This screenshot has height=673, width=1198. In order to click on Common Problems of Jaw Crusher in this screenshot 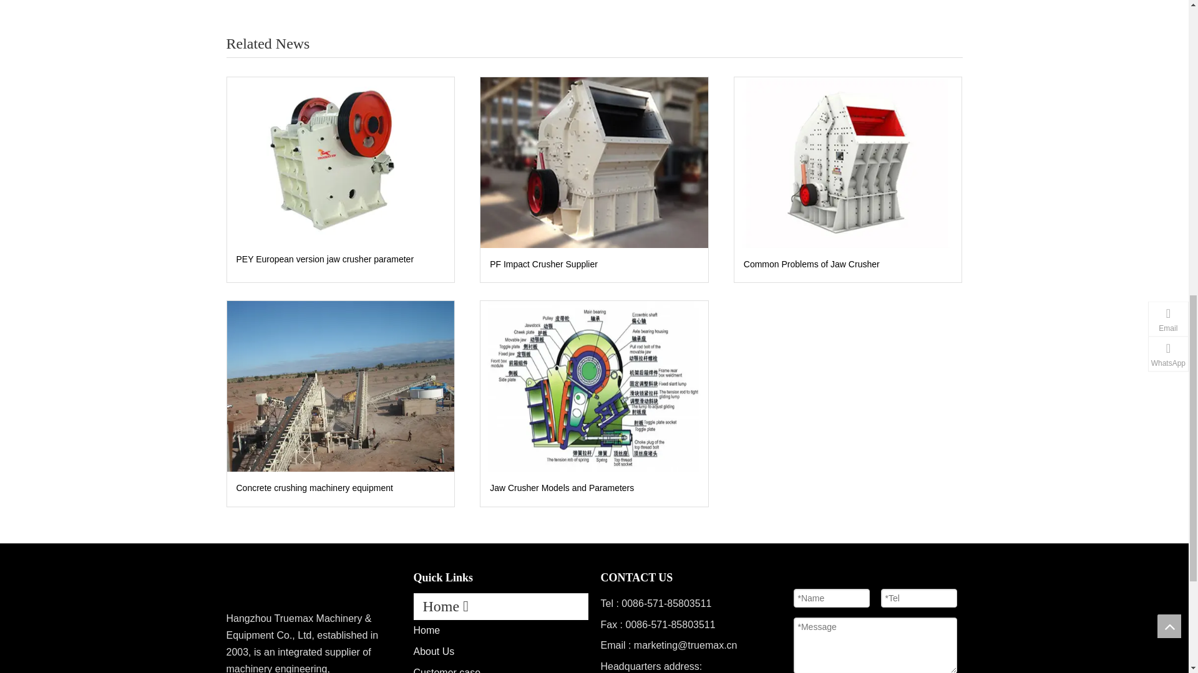, I will do `click(848, 314)`.